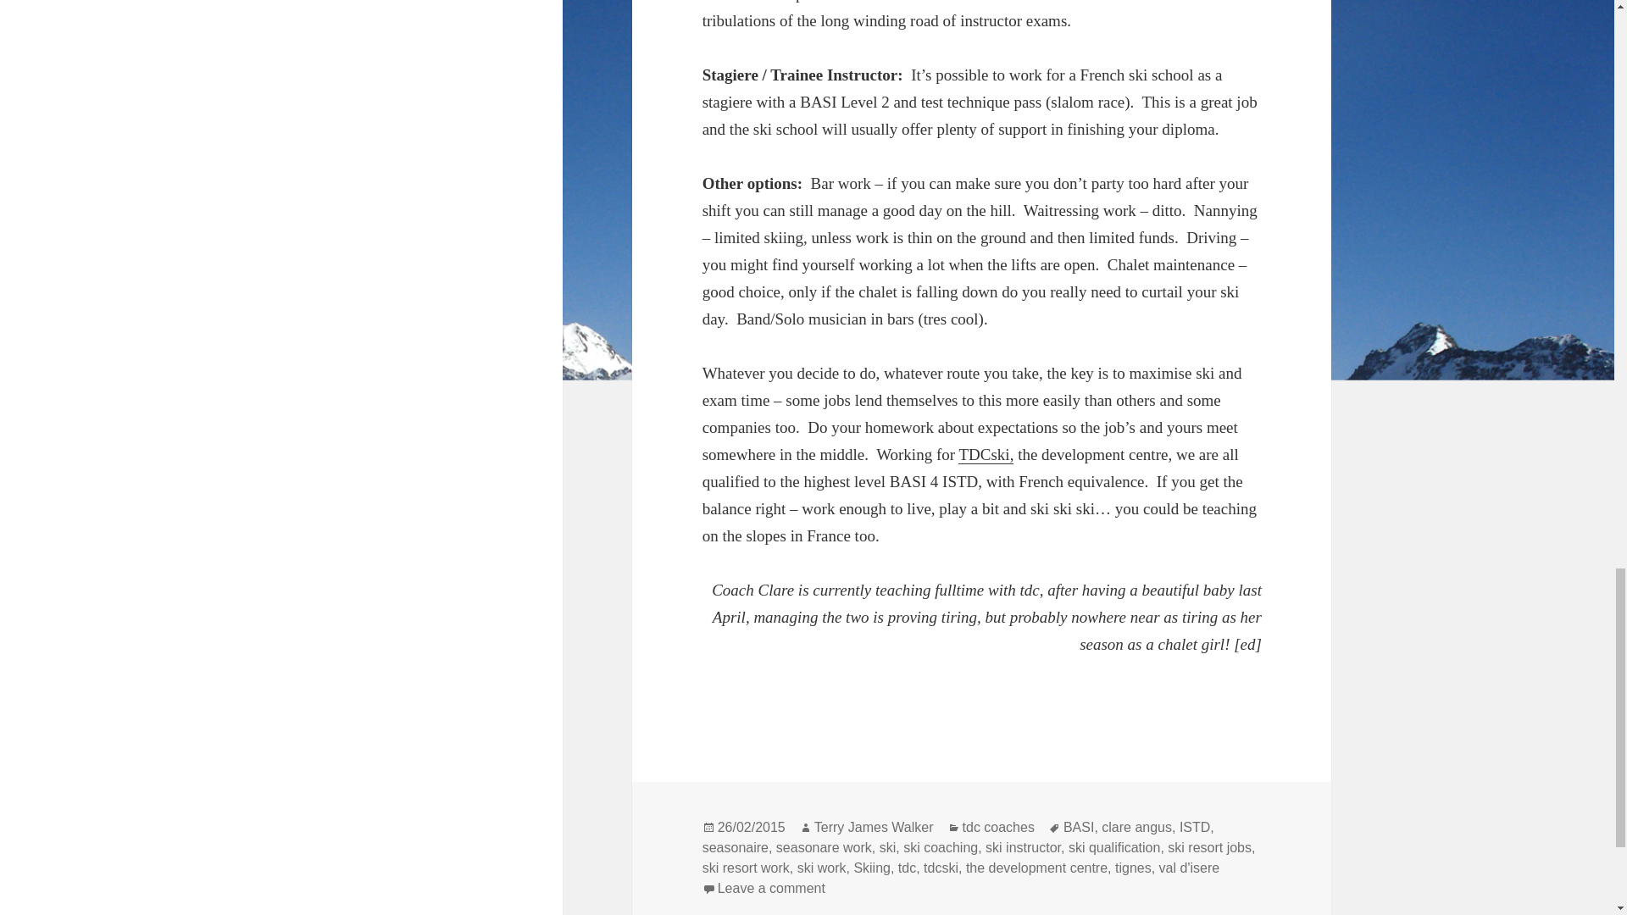 The width and height of the screenshot is (1627, 915). I want to click on clare angus, so click(1136, 827).